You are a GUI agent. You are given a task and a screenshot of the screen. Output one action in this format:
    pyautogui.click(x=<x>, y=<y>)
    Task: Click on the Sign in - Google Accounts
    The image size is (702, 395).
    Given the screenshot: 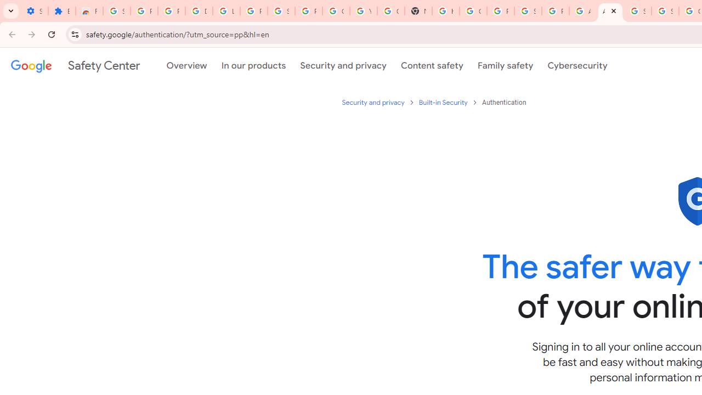 What is the action you would take?
    pyautogui.click(x=665, y=11)
    